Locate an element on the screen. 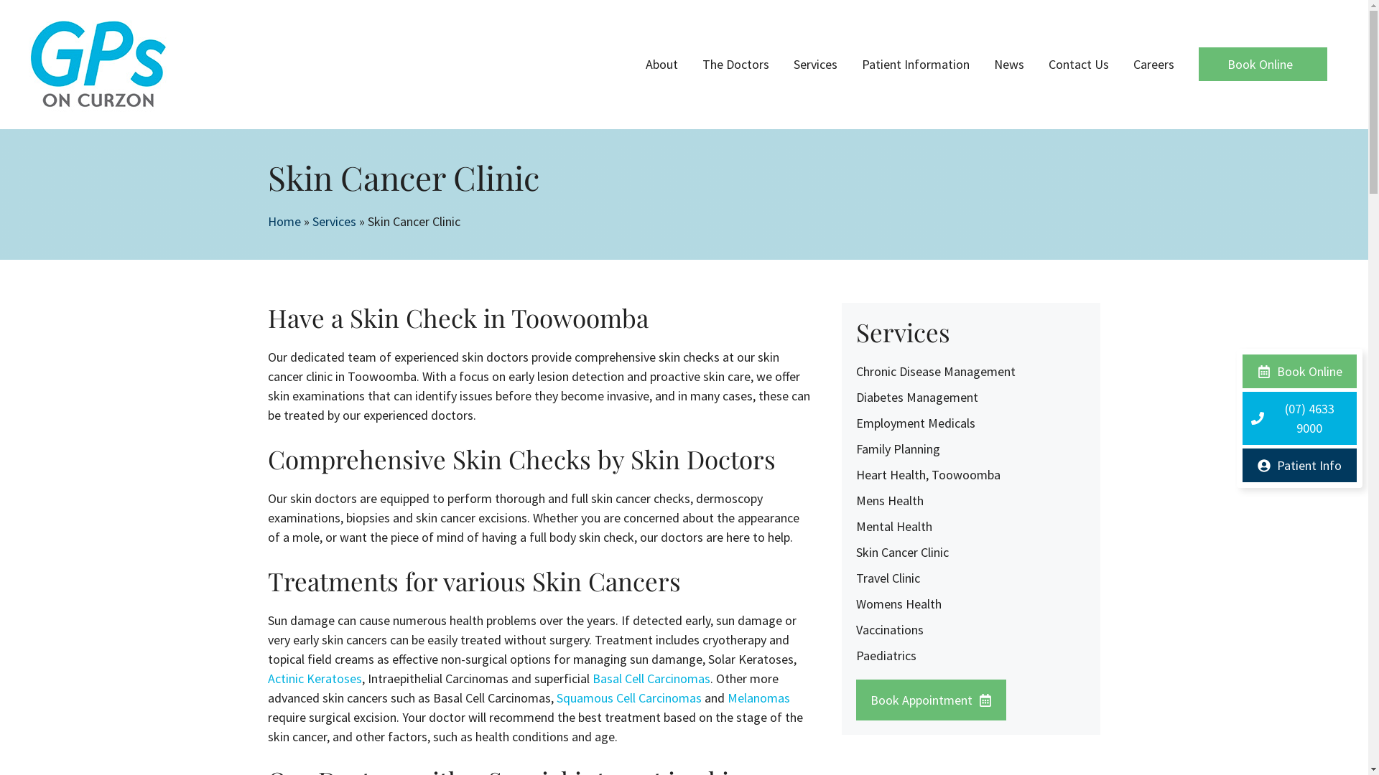 Image resolution: width=1379 pixels, height=775 pixels. Home is located at coordinates (284, 221).